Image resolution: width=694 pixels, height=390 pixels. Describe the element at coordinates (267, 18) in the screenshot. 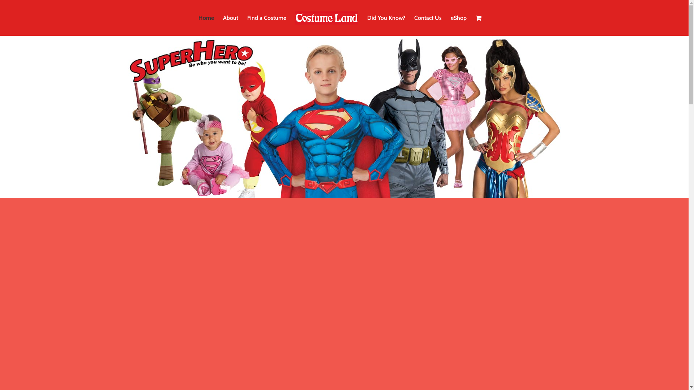

I see `Find a Costume` at that location.